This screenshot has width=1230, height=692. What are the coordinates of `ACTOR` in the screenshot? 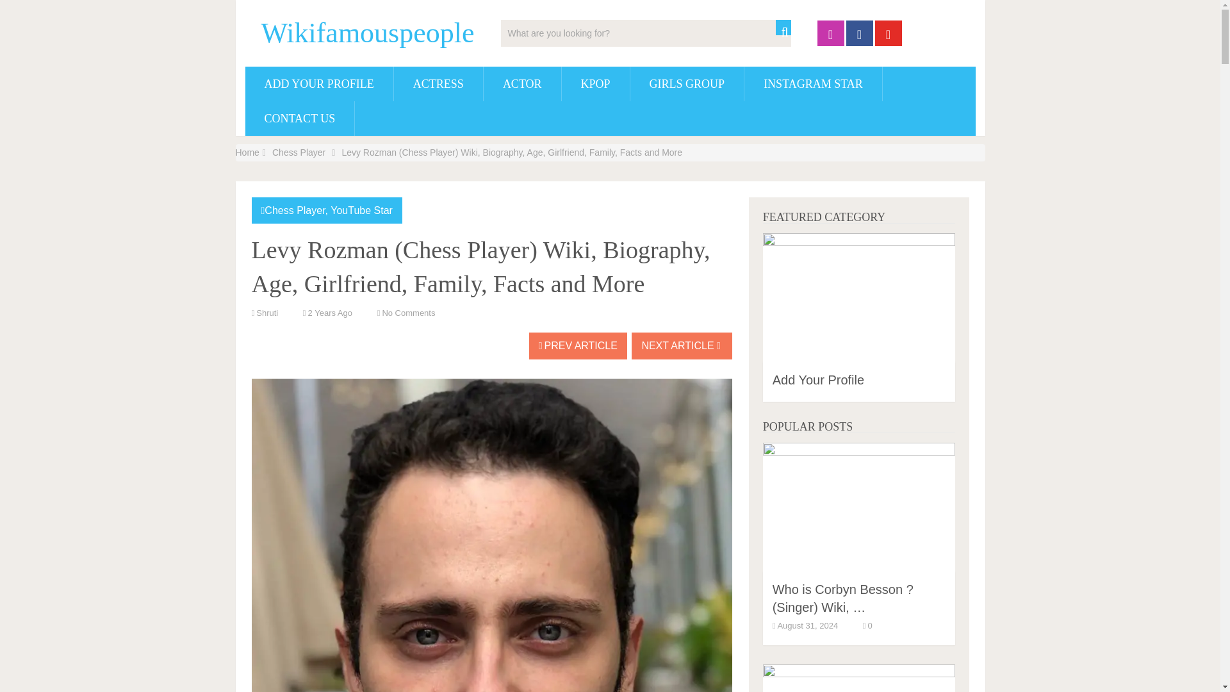 It's located at (521, 83).